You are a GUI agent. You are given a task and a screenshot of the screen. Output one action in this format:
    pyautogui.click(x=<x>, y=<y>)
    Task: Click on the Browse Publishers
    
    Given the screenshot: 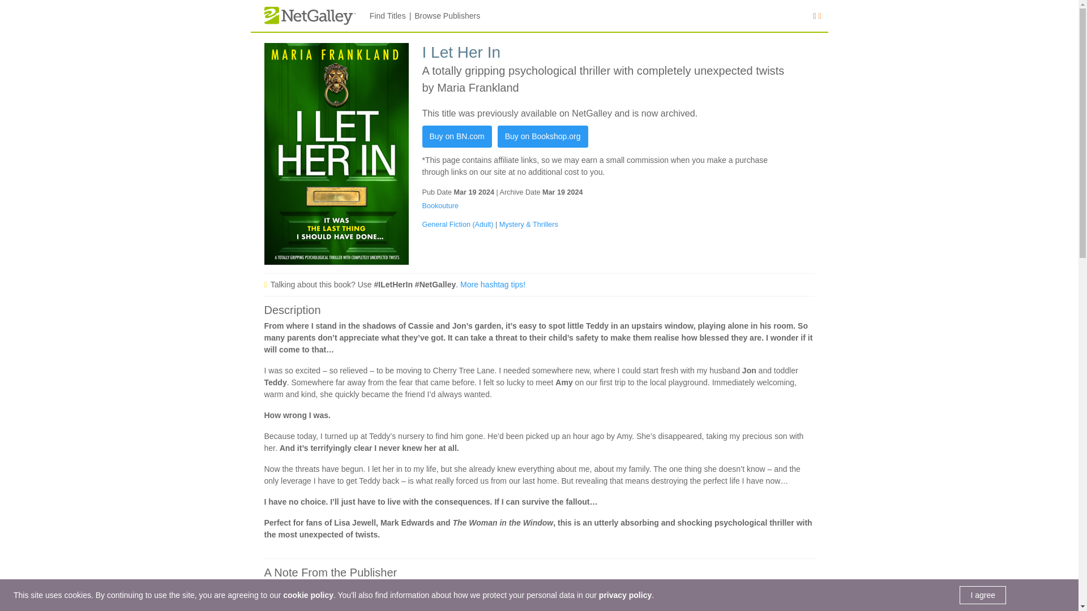 What is the action you would take?
    pyautogui.click(x=447, y=16)
    